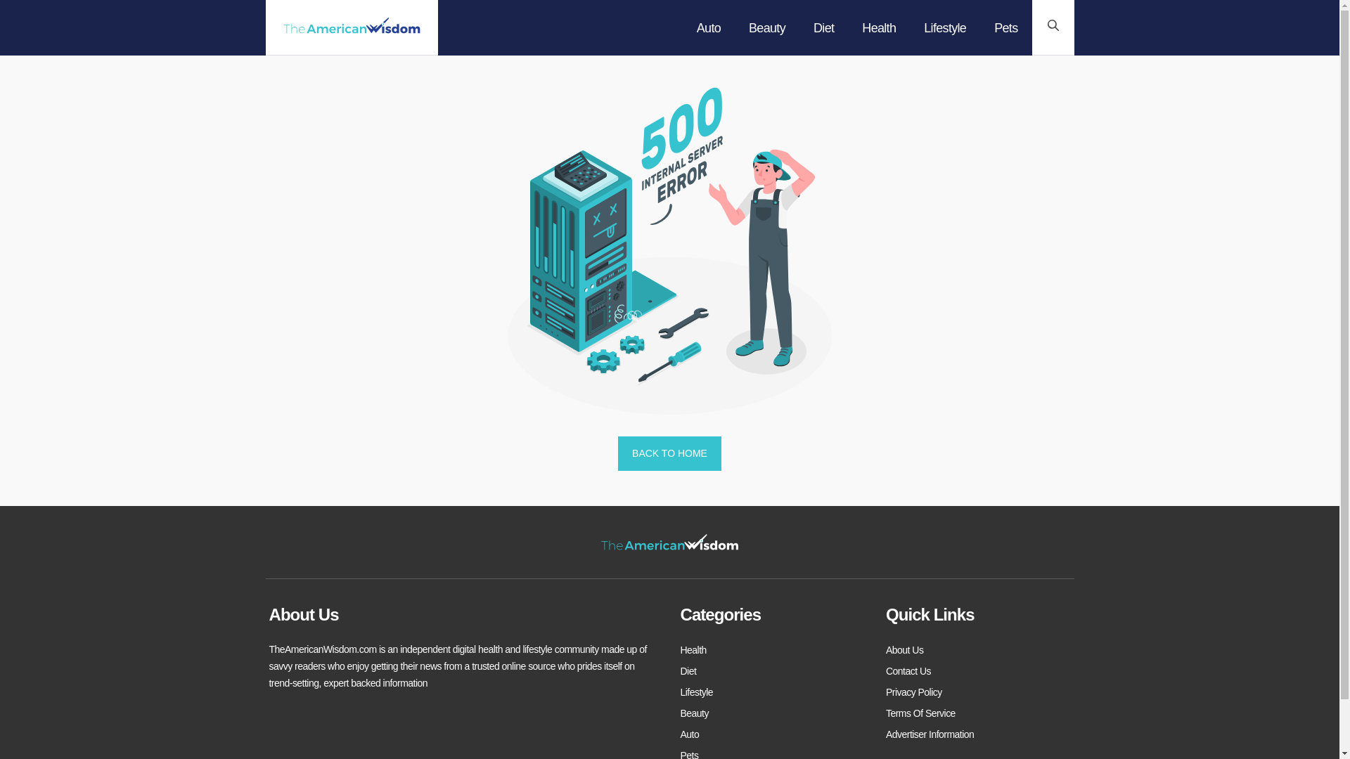  I want to click on About Us, so click(904, 649).